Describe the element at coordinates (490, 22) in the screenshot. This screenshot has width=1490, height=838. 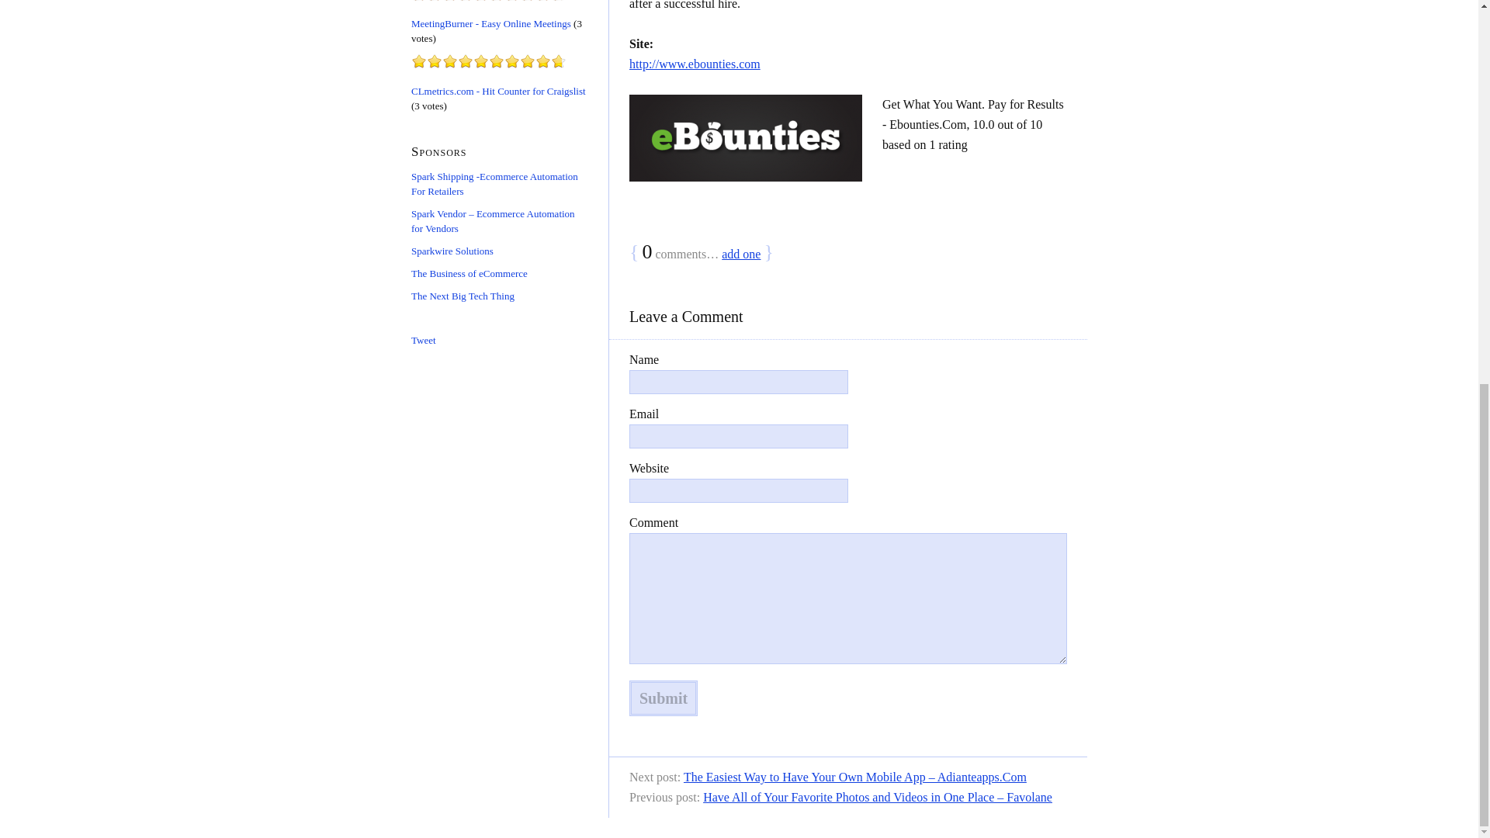
I see `MeetingBurner - Easy Online Meetings` at that location.